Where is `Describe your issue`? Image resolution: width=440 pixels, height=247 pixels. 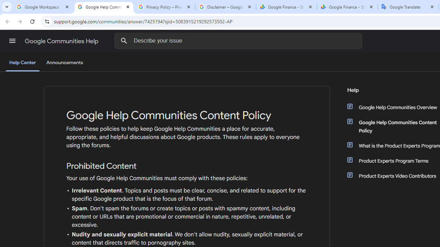
Describe your issue is located at coordinates (239, 40).